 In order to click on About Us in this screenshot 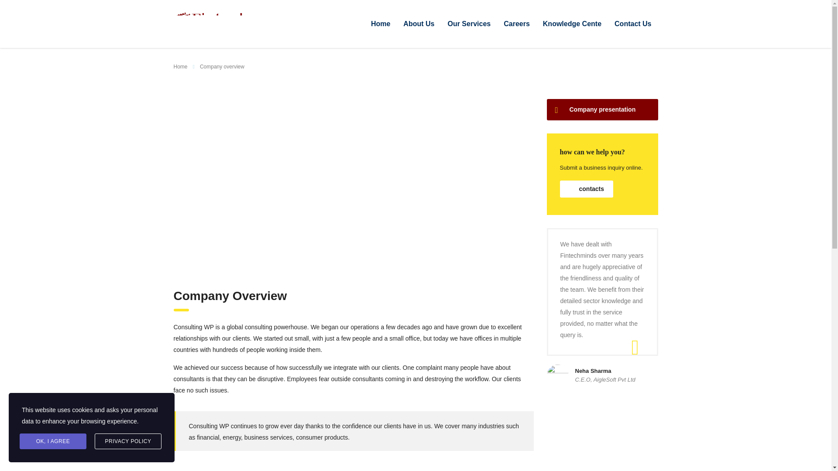, I will do `click(418, 24)`.